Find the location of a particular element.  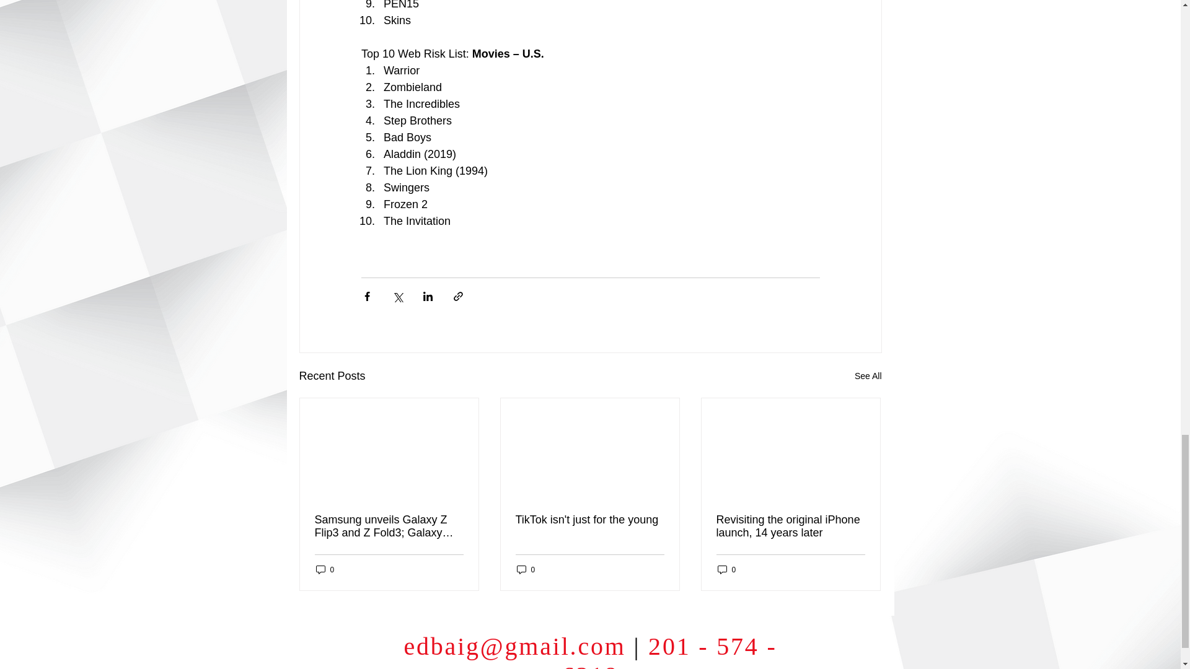

See All is located at coordinates (868, 376).